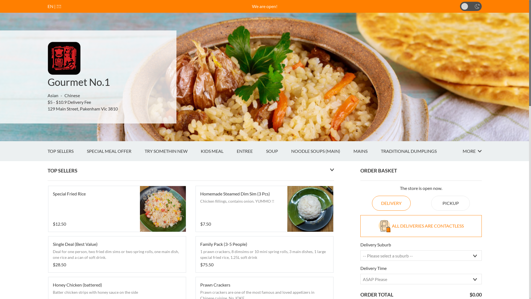 The height and width of the screenshot is (299, 531). Describe the element at coordinates (472, 151) in the screenshot. I see `MORE` at that location.